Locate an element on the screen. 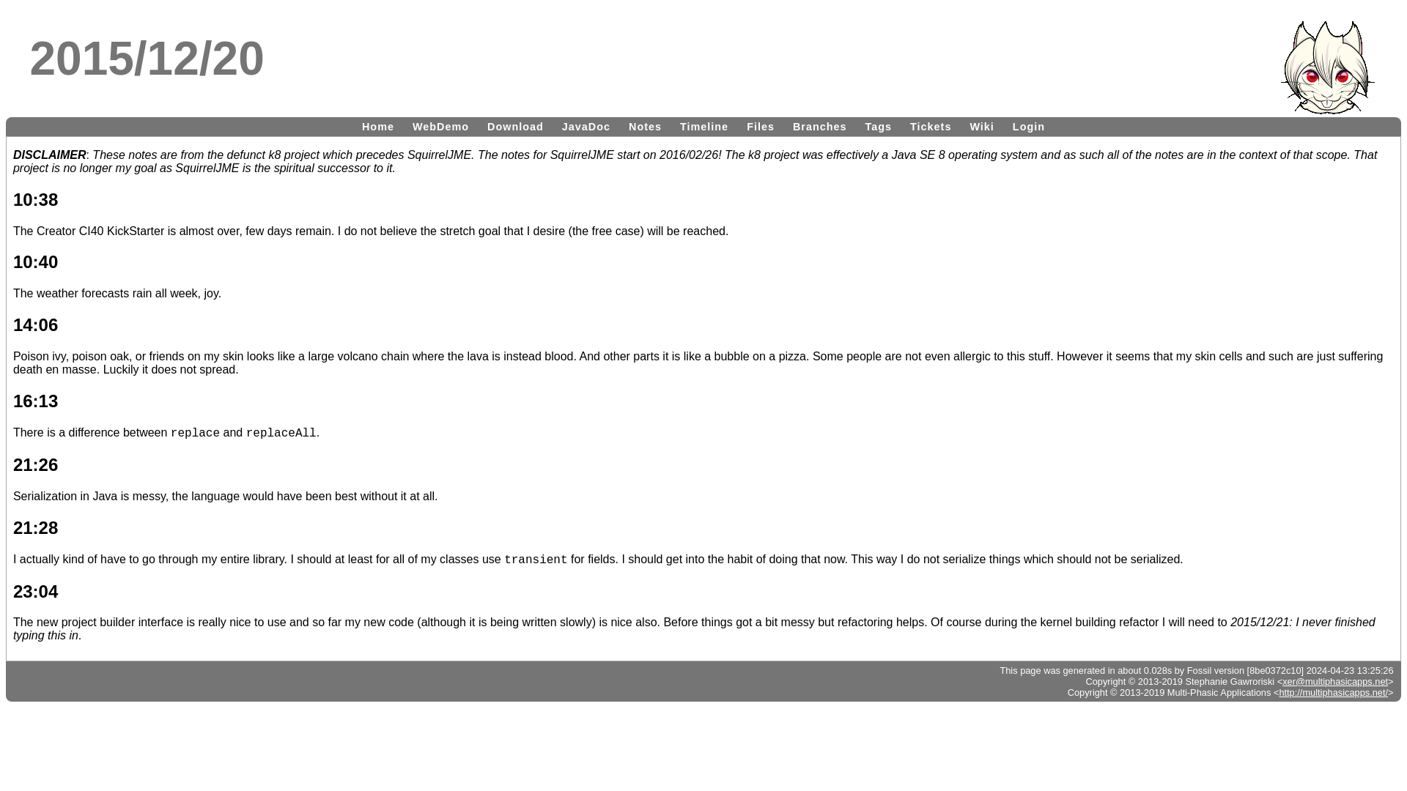 The width and height of the screenshot is (1407, 791). Download is located at coordinates (515, 126).